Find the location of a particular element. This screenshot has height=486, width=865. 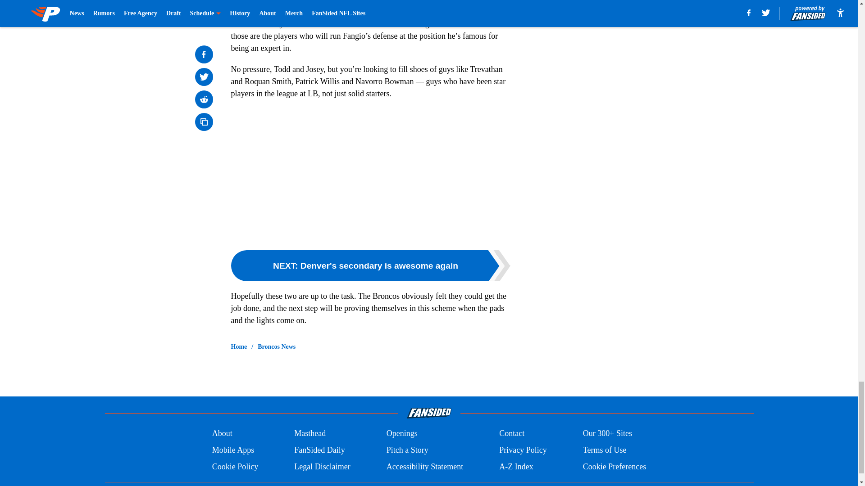

Privacy Policy is located at coordinates (523, 450).